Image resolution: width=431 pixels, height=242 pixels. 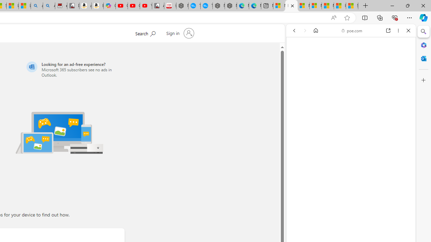 I want to click on Global web icon, so click(x=299, y=97).